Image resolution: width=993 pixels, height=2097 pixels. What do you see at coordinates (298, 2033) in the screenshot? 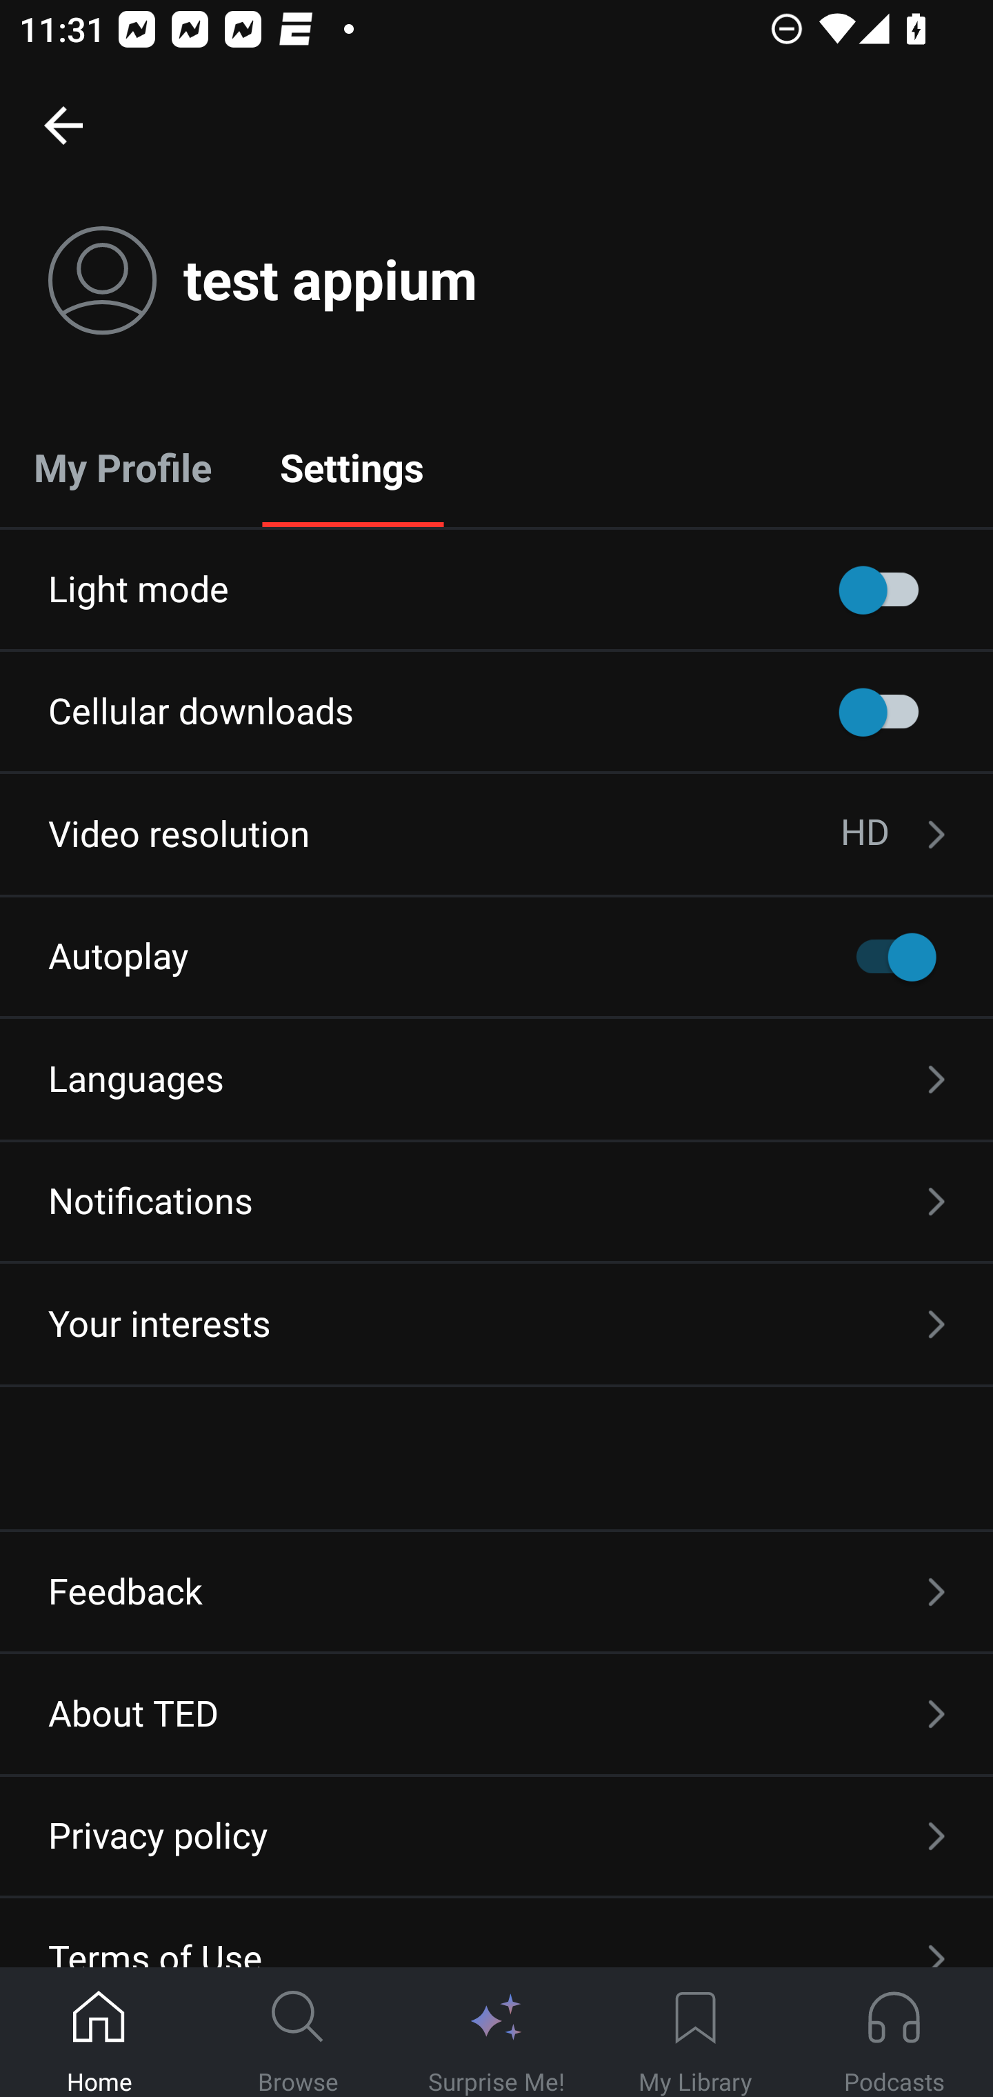
I see `Browse` at bounding box center [298, 2033].